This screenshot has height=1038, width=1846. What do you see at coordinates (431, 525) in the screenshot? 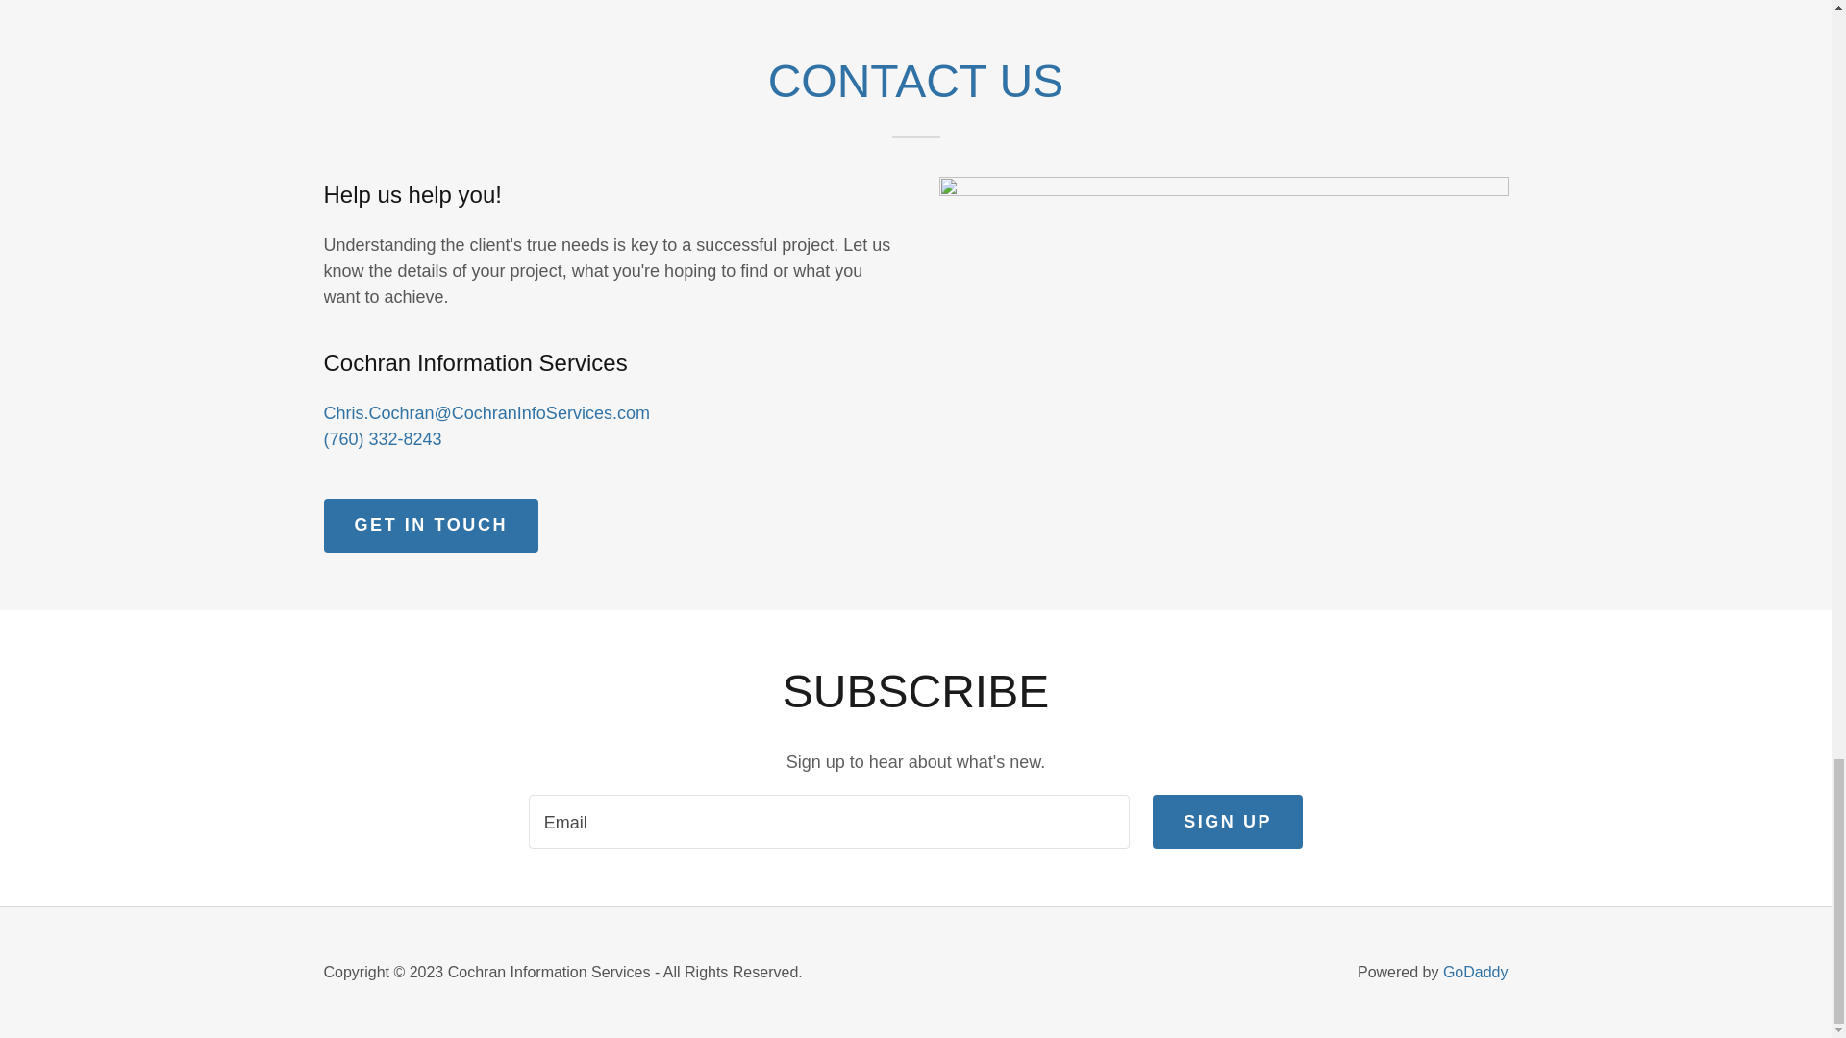
I see `GET IN TOUCH` at bounding box center [431, 525].